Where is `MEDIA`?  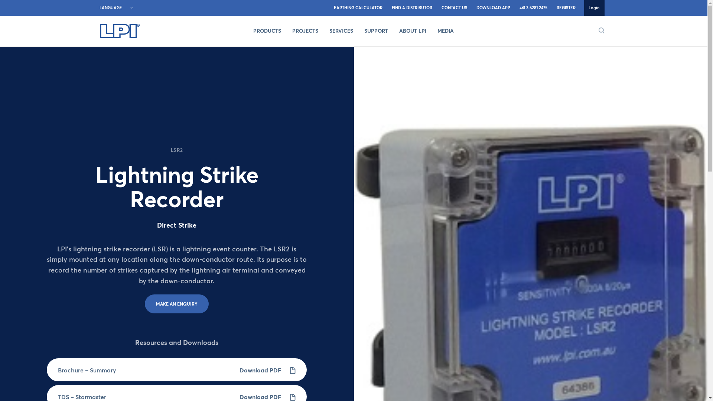 MEDIA is located at coordinates (446, 31).